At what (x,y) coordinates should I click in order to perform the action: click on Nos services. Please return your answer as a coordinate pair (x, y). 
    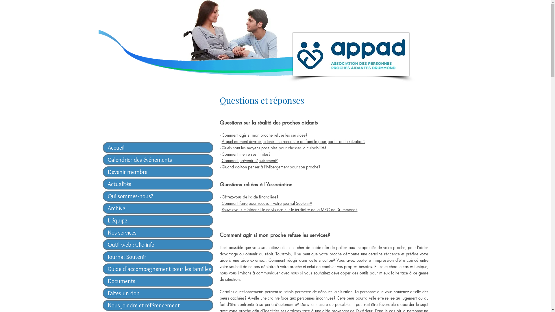
    Looking at the image, I should click on (158, 233).